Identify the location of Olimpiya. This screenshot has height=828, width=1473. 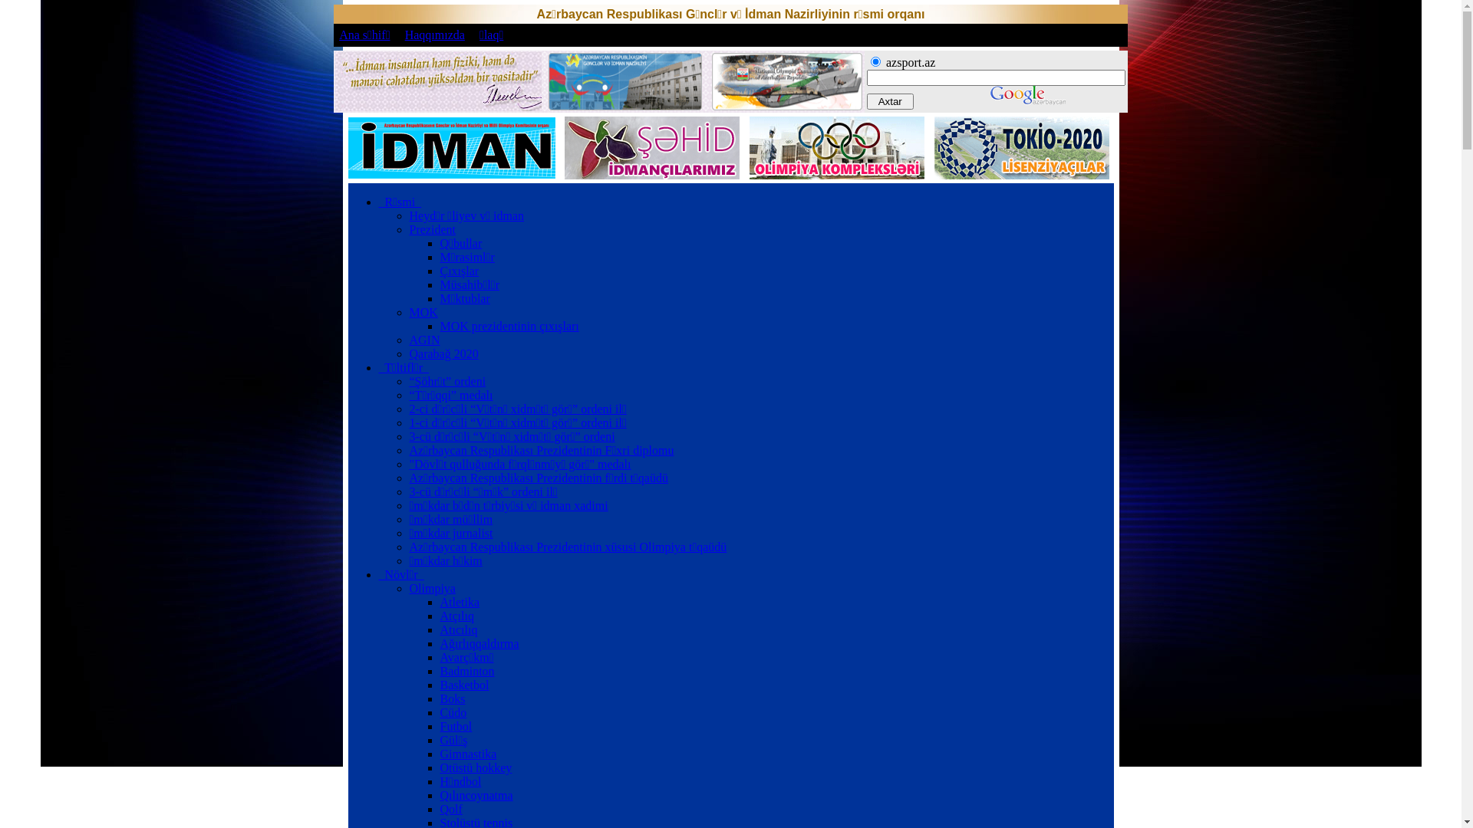
(433, 588).